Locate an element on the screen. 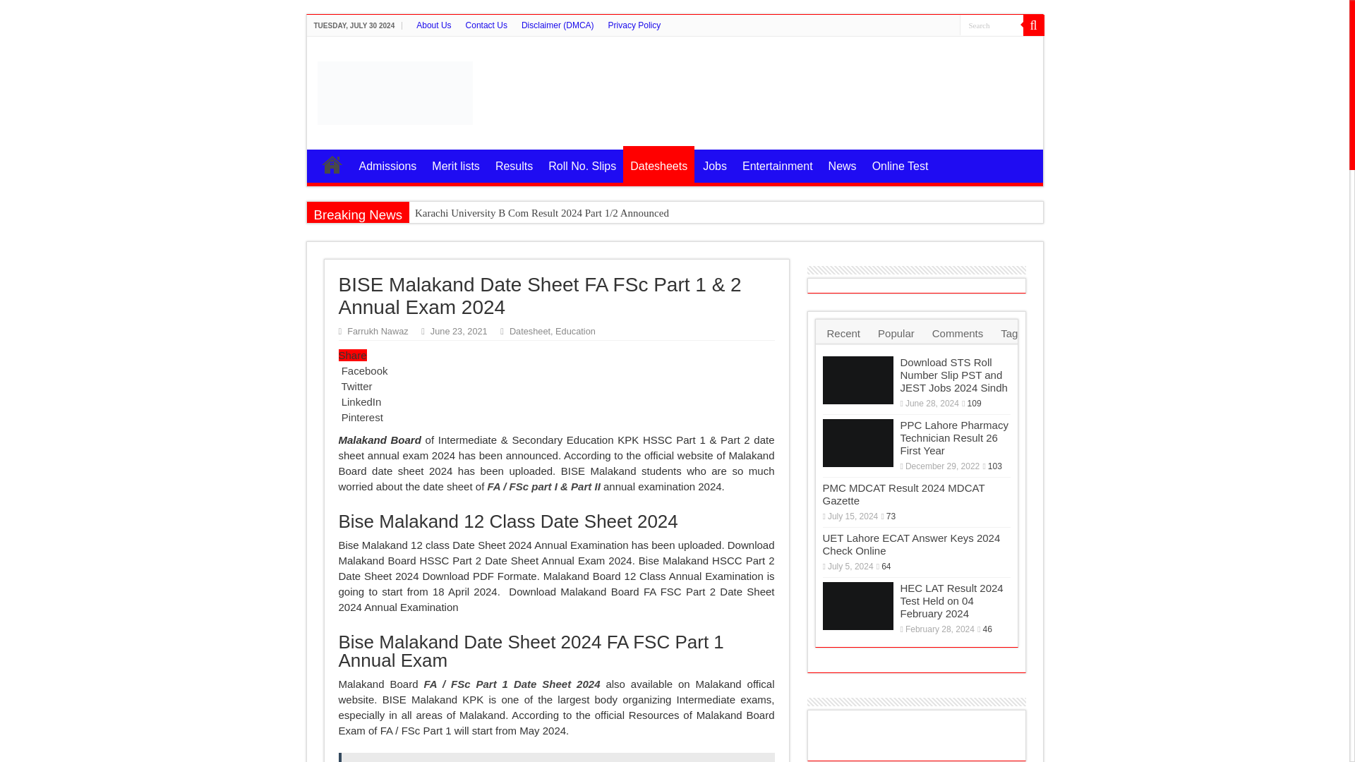  Datesheets is located at coordinates (658, 164).